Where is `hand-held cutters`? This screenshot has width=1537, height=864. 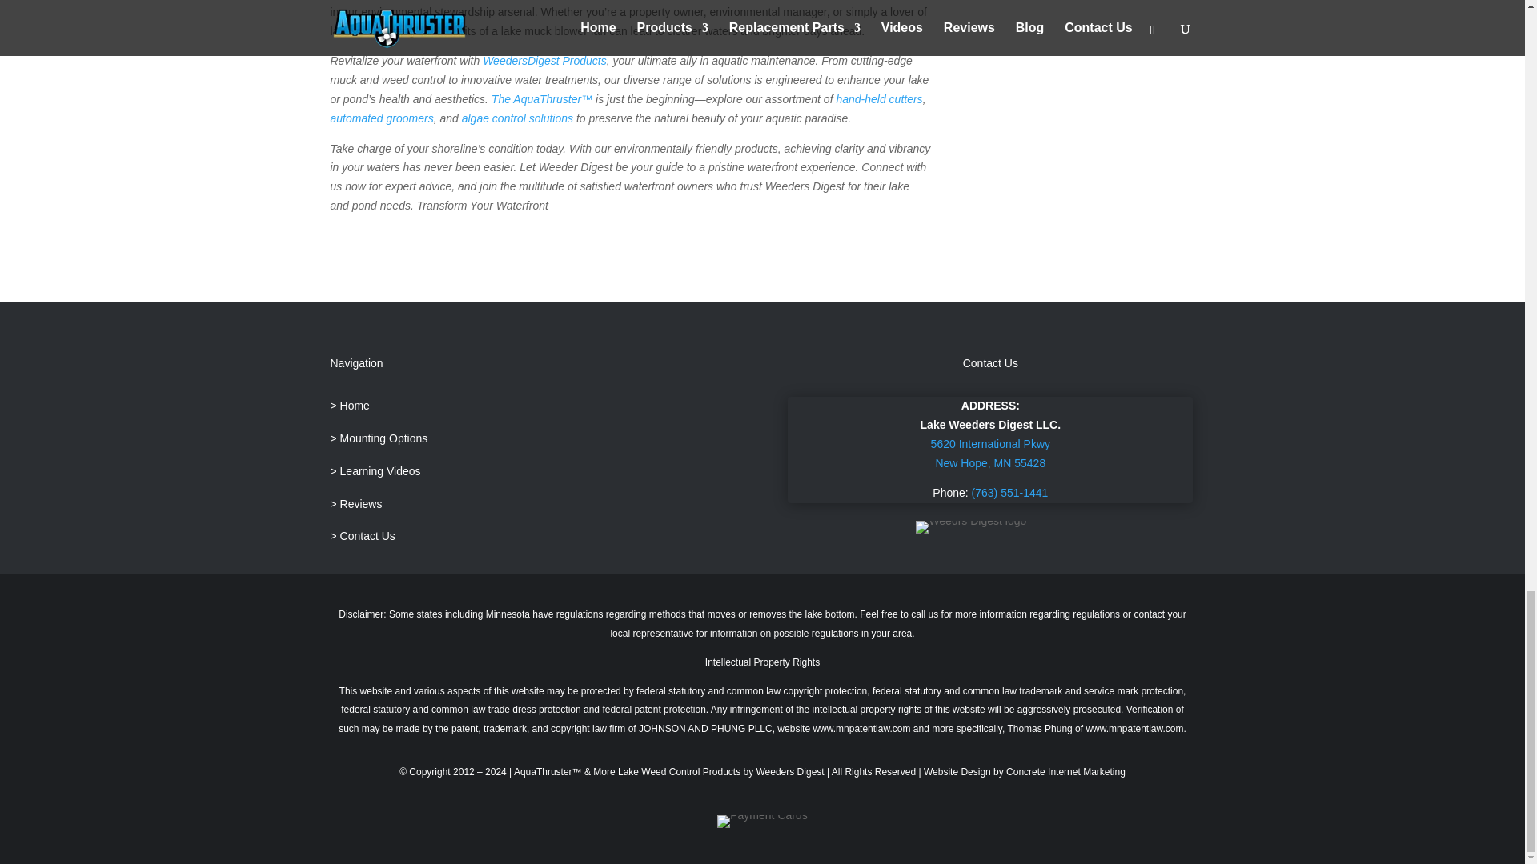
hand-held cutters is located at coordinates (879, 98).